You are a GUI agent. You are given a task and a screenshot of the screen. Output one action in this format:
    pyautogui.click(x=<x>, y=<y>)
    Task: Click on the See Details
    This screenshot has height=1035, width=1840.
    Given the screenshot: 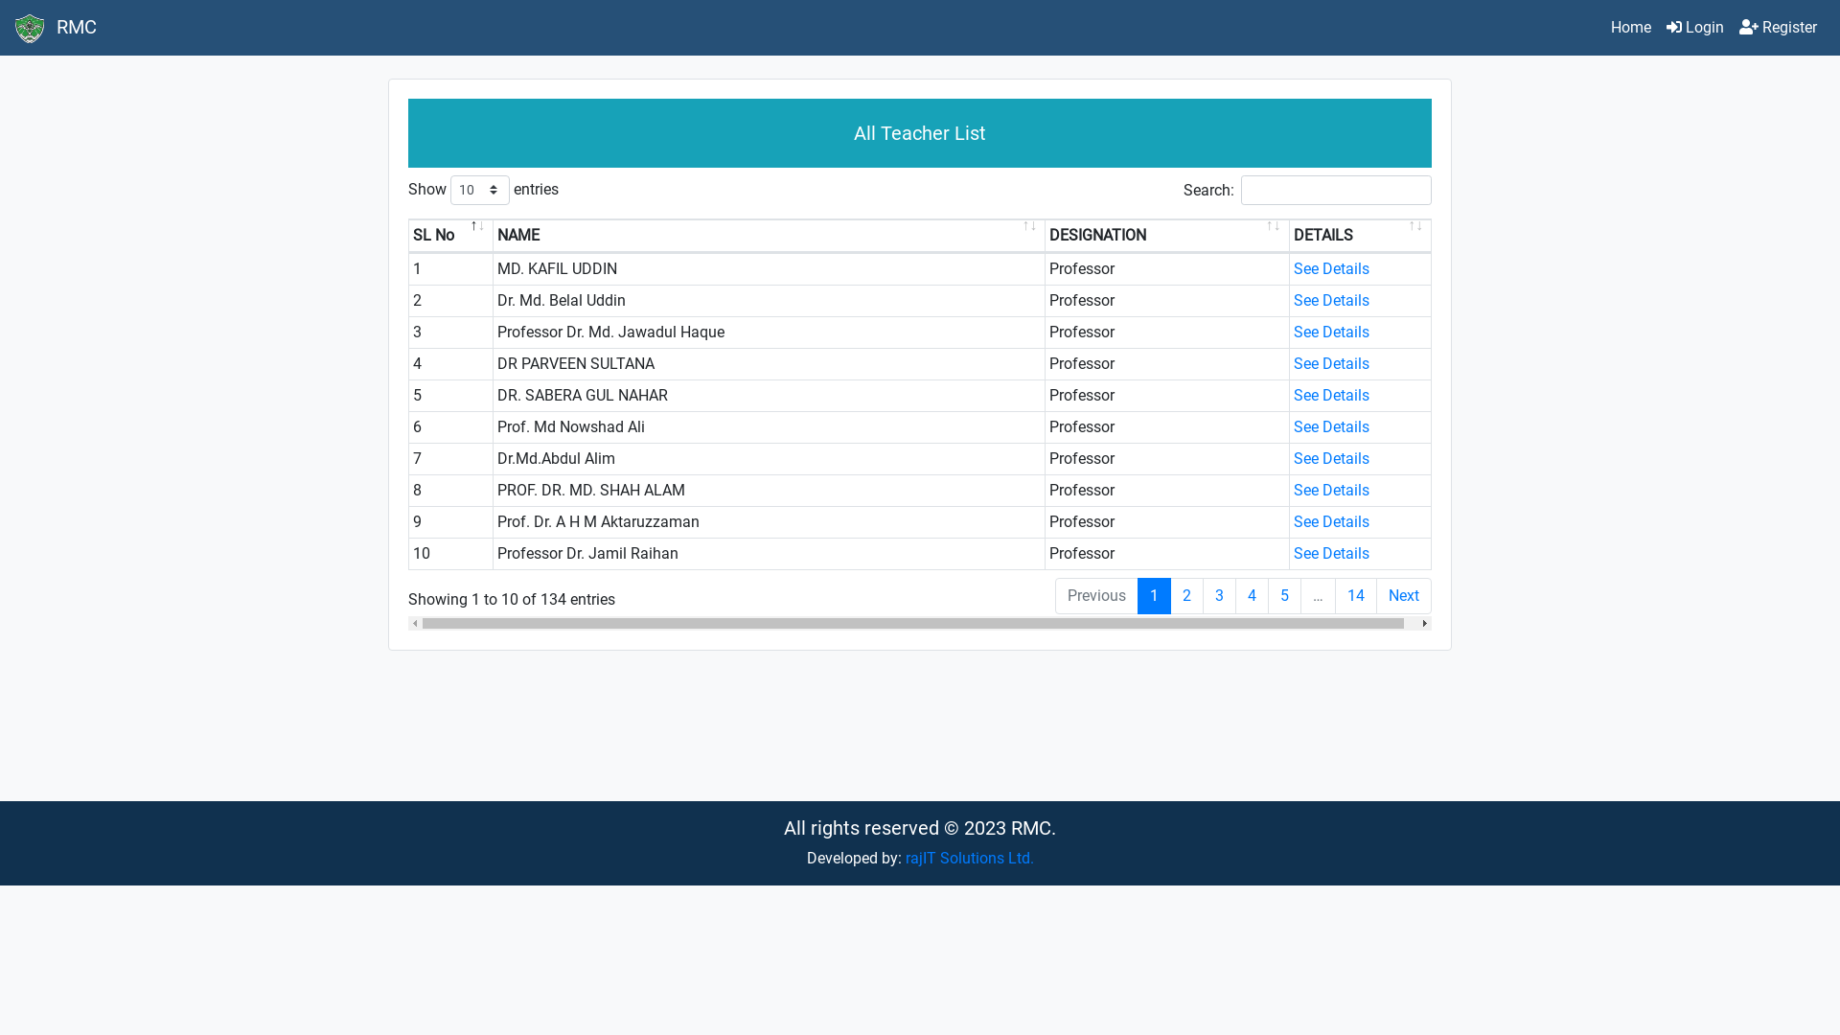 What is the action you would take?
    pyautogui.click(x=1332, y=521)
    